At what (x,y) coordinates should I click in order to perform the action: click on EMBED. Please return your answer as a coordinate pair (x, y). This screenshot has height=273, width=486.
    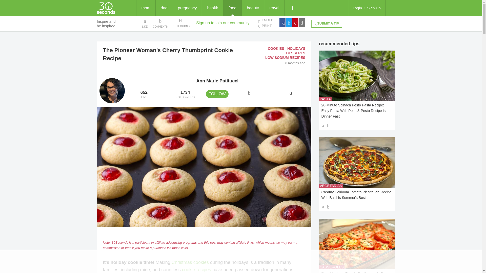
    Looking at the image, I should click on (266, 20).